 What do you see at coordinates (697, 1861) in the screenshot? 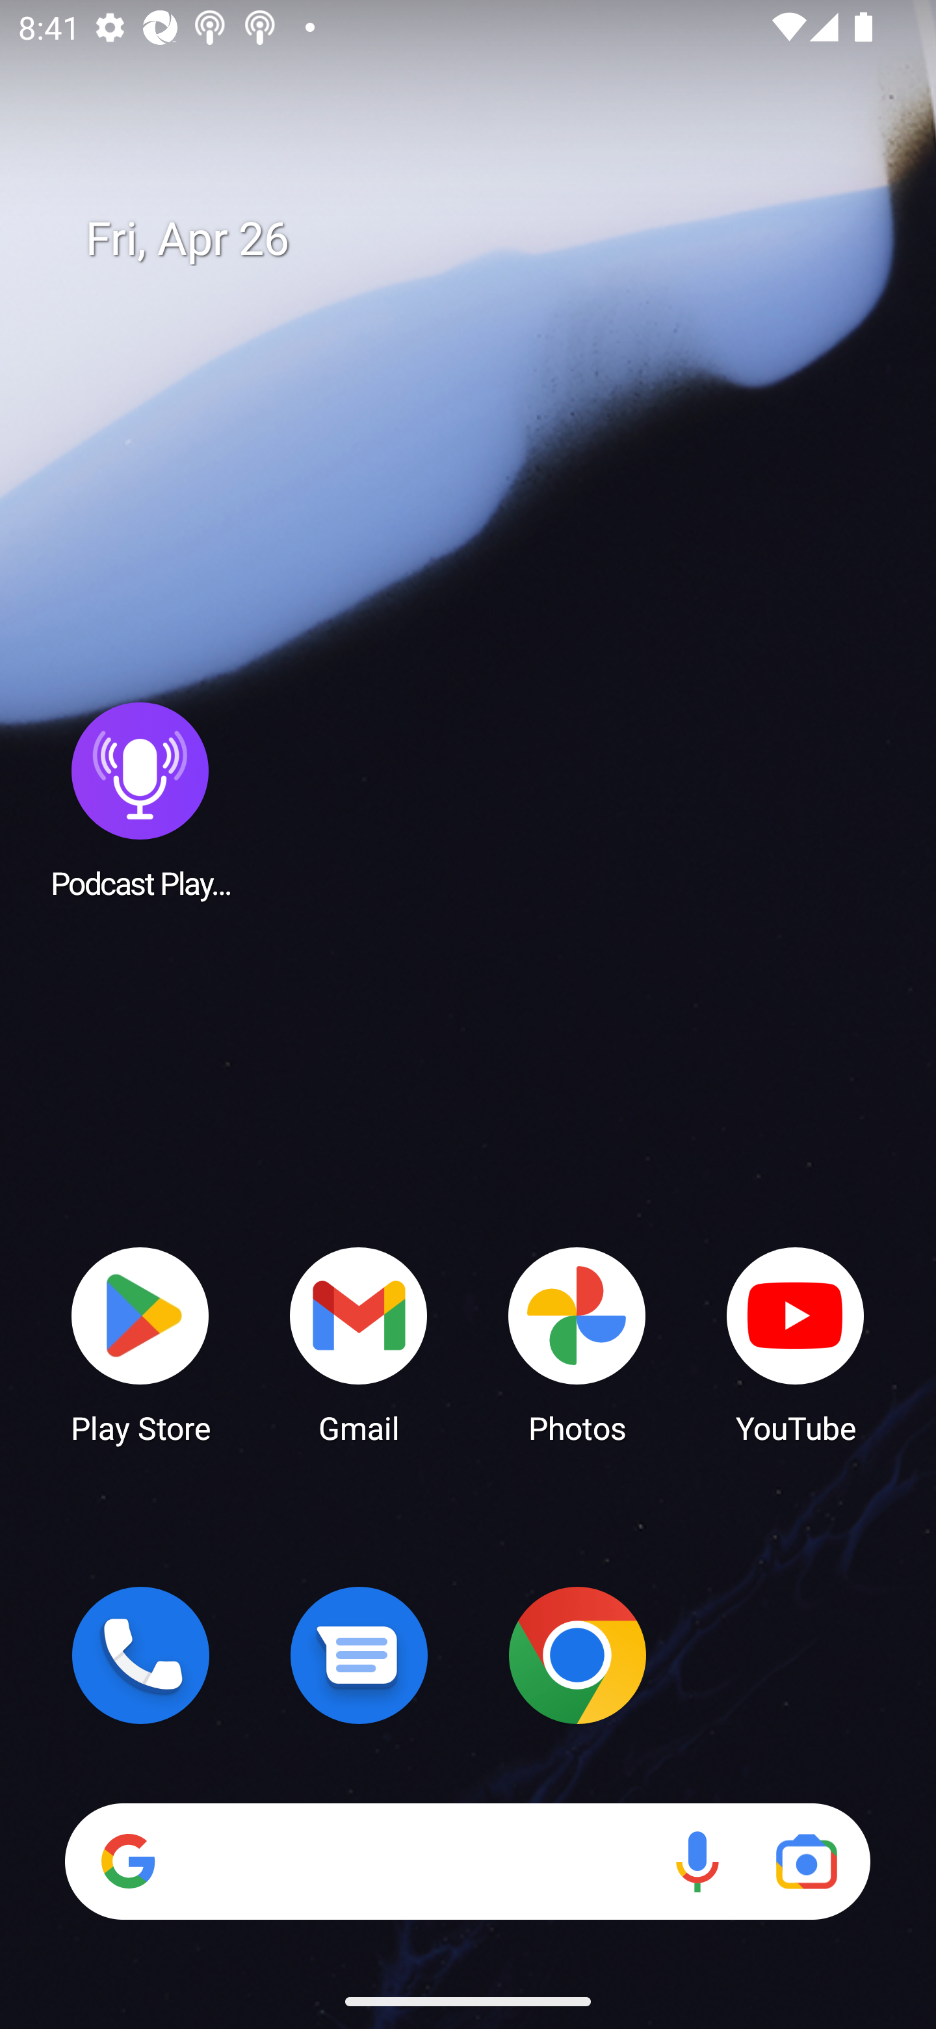
I see `Voice search` at bounding box center [697, 1861].